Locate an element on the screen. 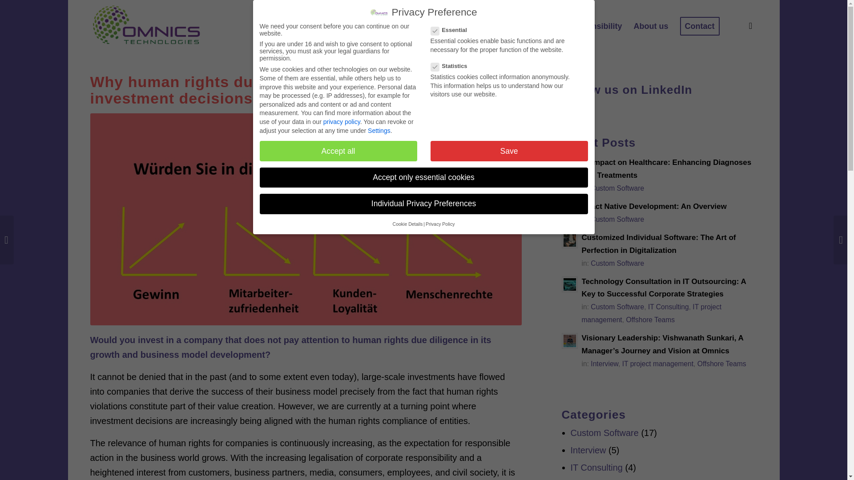  IT Consulting is located at coordinates (669, 307).